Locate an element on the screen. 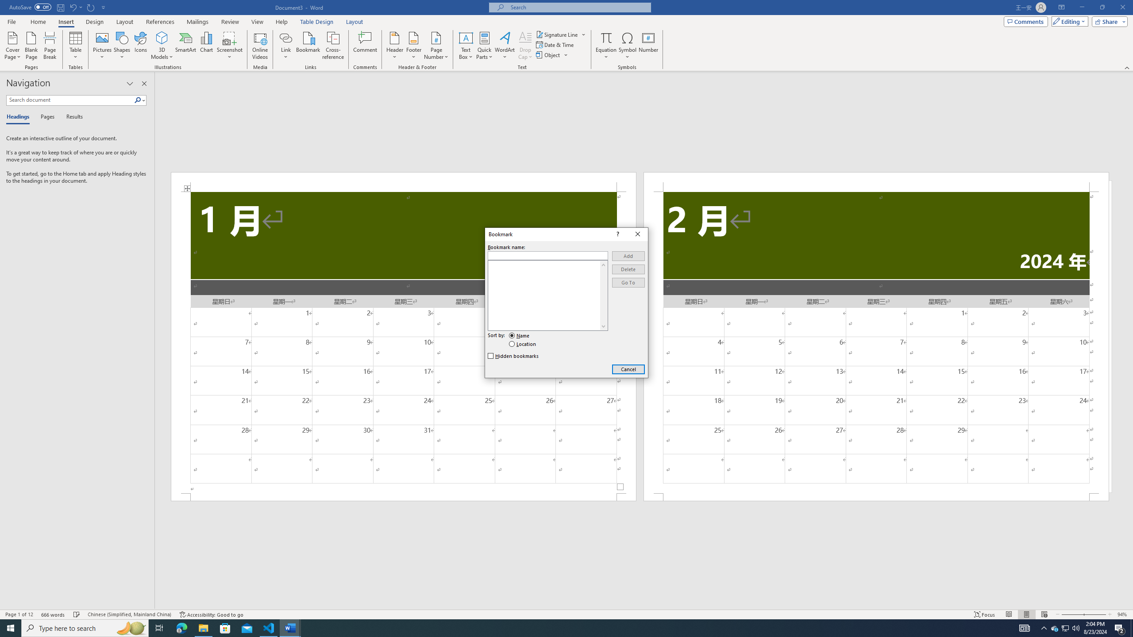  Pages is located at coordinates (46, 117).